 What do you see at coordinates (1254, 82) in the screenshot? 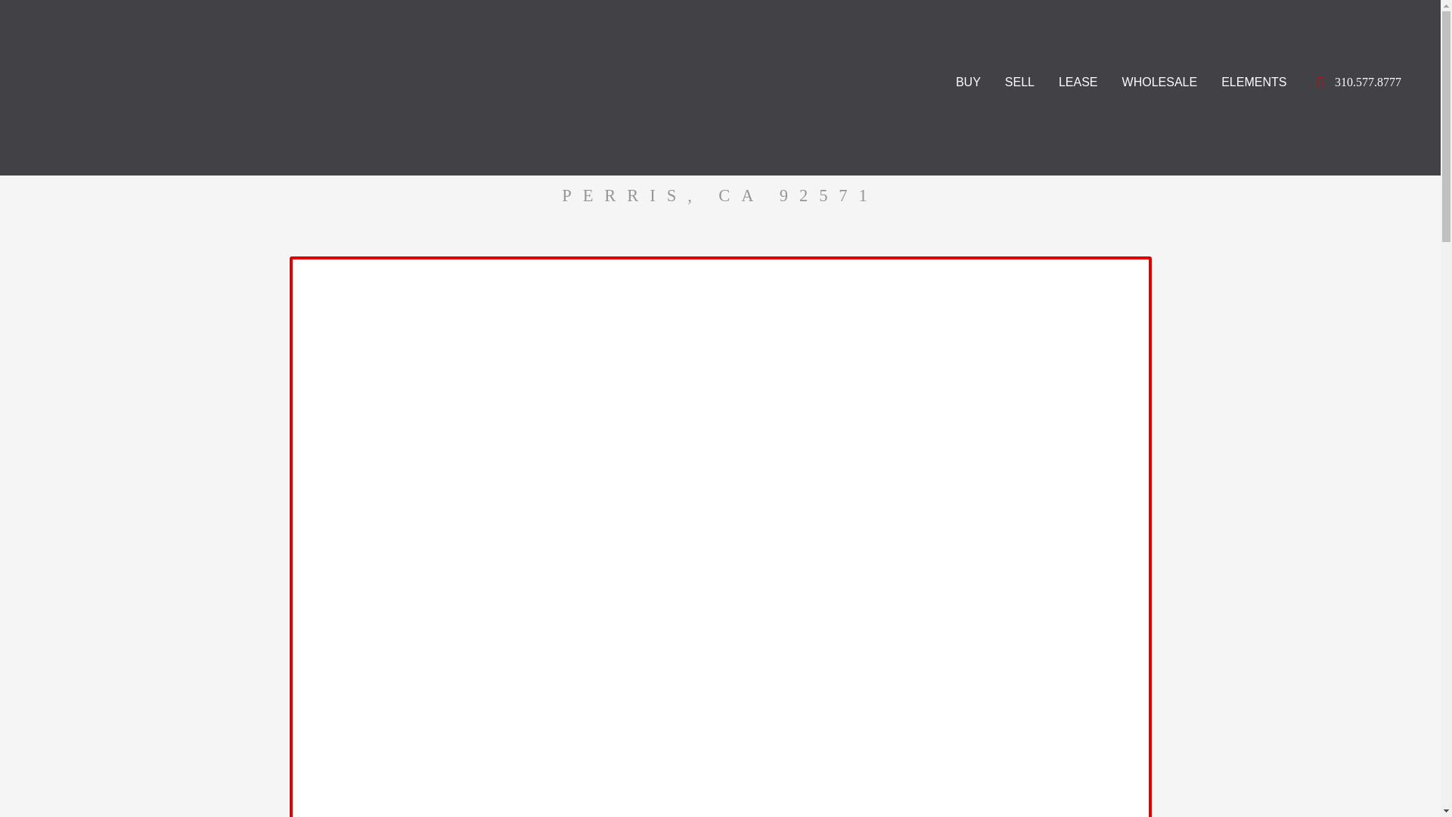
I see `ELEMENTS` at bounding box center [1254, 82].